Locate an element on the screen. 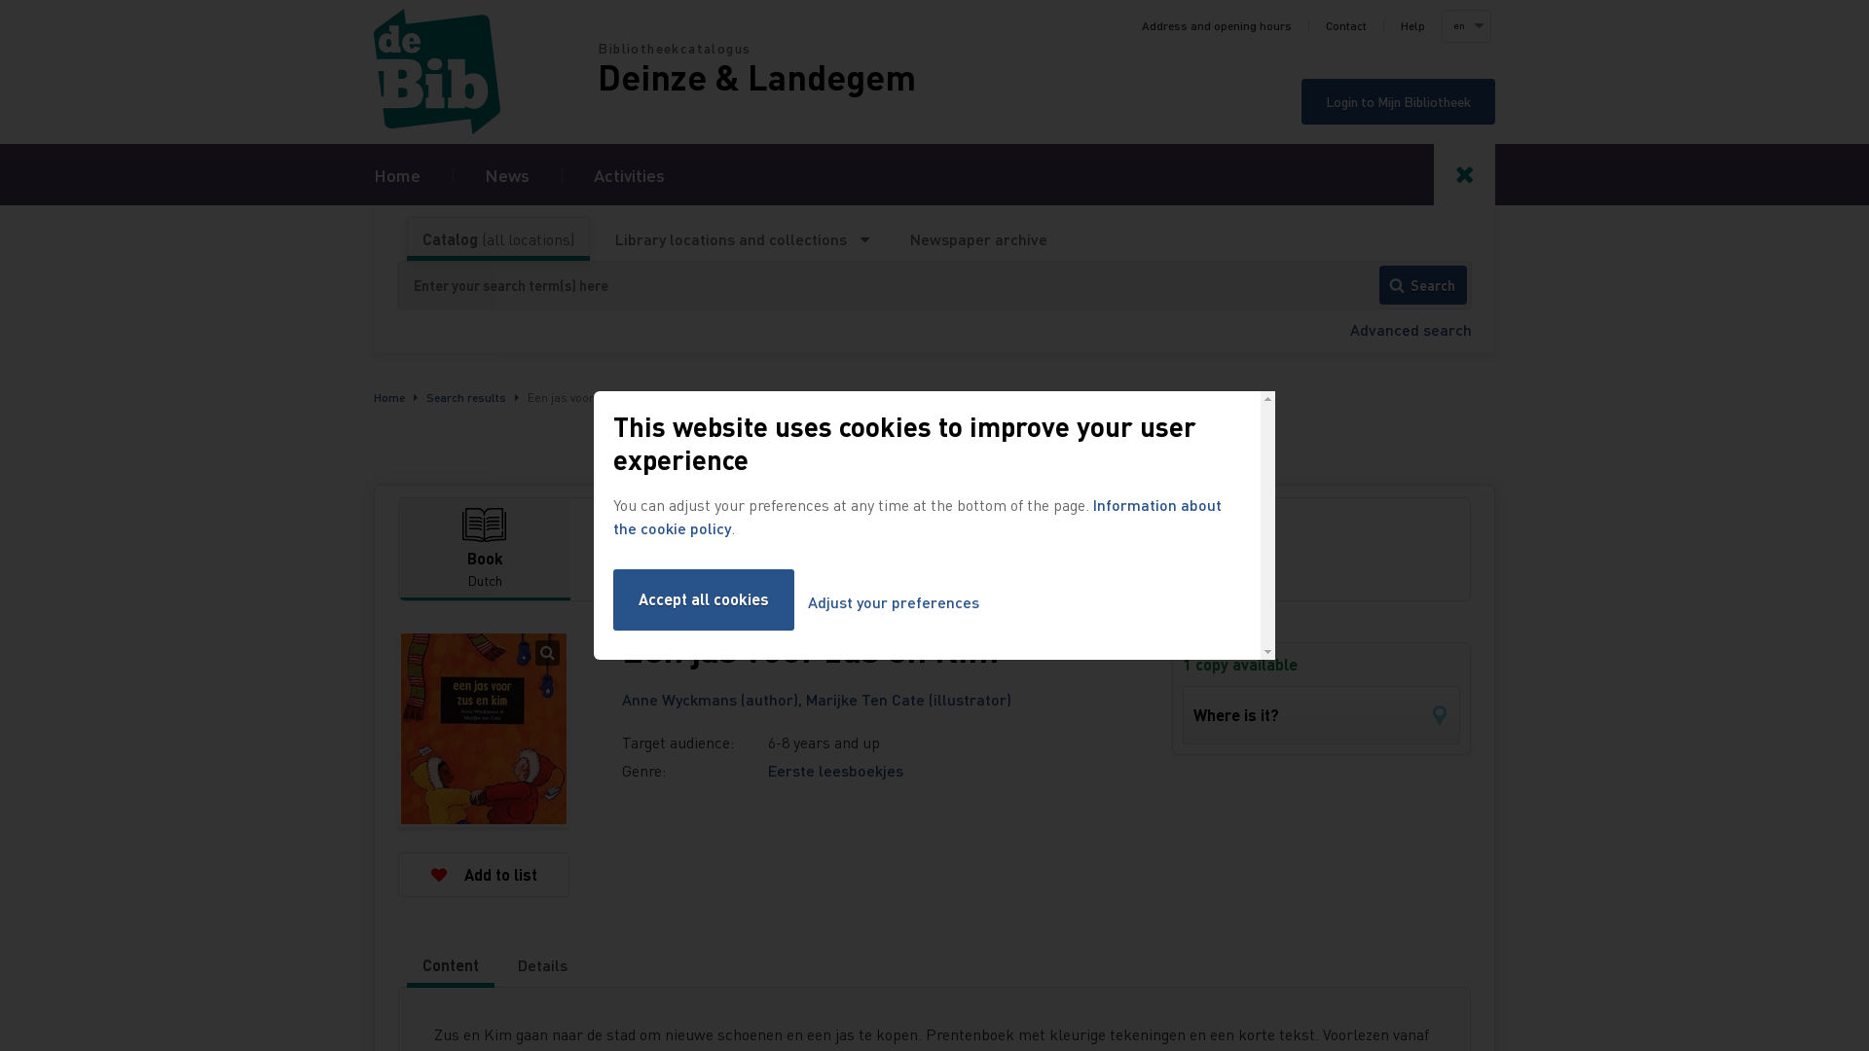 The height and width of the screenshot is (1051, 1869). Anne Wyckmans (author), is located at coordinates (715, 699).